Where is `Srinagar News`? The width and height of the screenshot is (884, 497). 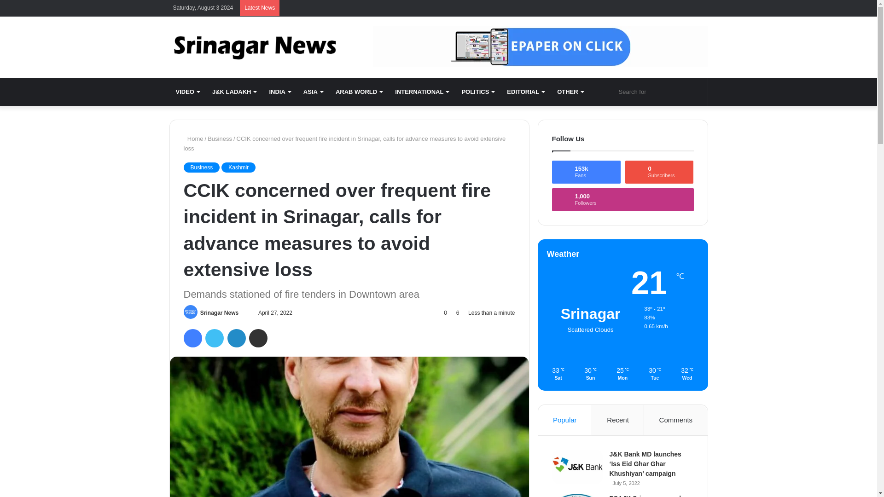 Srinagar News is located at coordinates (254, 47).